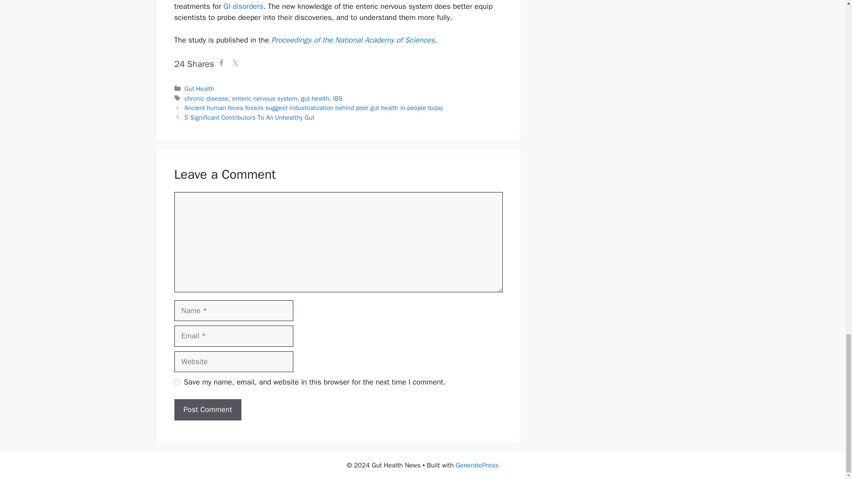 The image size is (852, 479). What do you see at coordinates (249, 117) in the screenshot?
I see `5 Significant Contributors To An Unhealthy Gut` at bounding box center [249, 117].